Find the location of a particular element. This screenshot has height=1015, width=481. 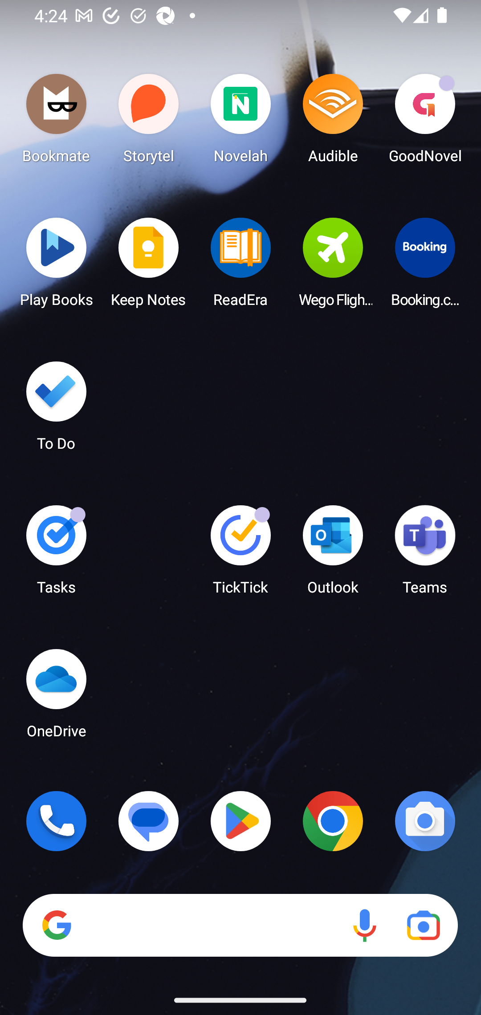

Chrome is located at coordinates (333, 821).